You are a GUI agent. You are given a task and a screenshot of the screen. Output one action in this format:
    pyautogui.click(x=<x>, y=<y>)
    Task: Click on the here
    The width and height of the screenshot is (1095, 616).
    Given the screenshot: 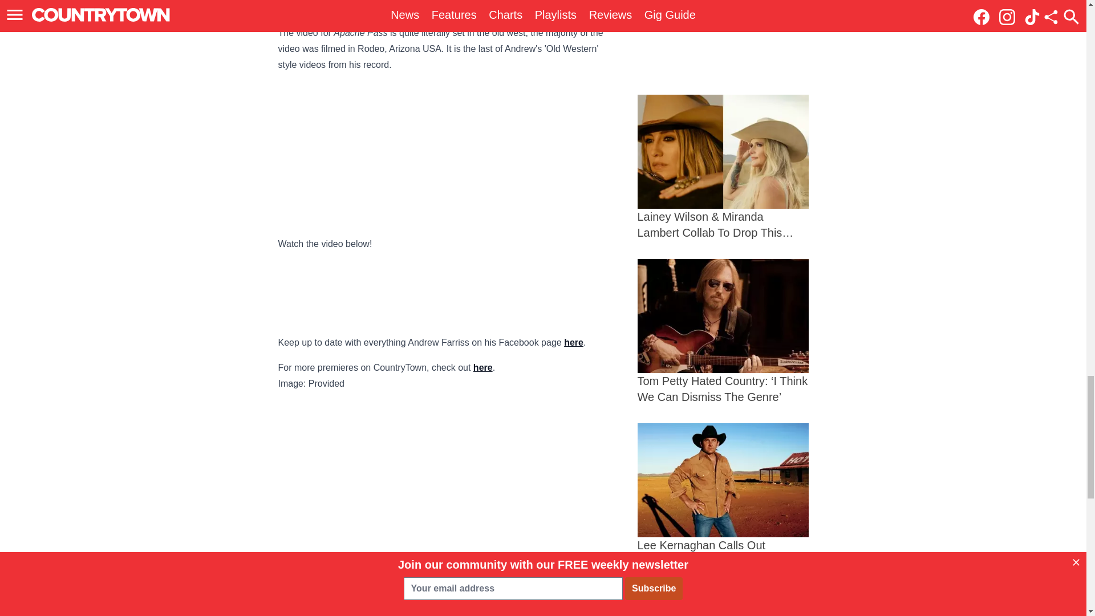 What is the action you would take?
    pyautogui.click(x=482, y=367)
    